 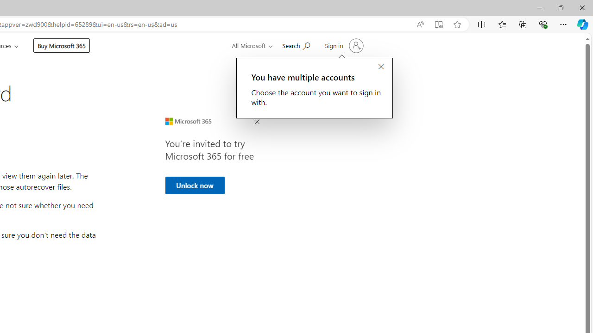 What do you see at coordinates (343, 45) in the screenshot?
I see `Sign in to your account` at bounding box center [343, 45].